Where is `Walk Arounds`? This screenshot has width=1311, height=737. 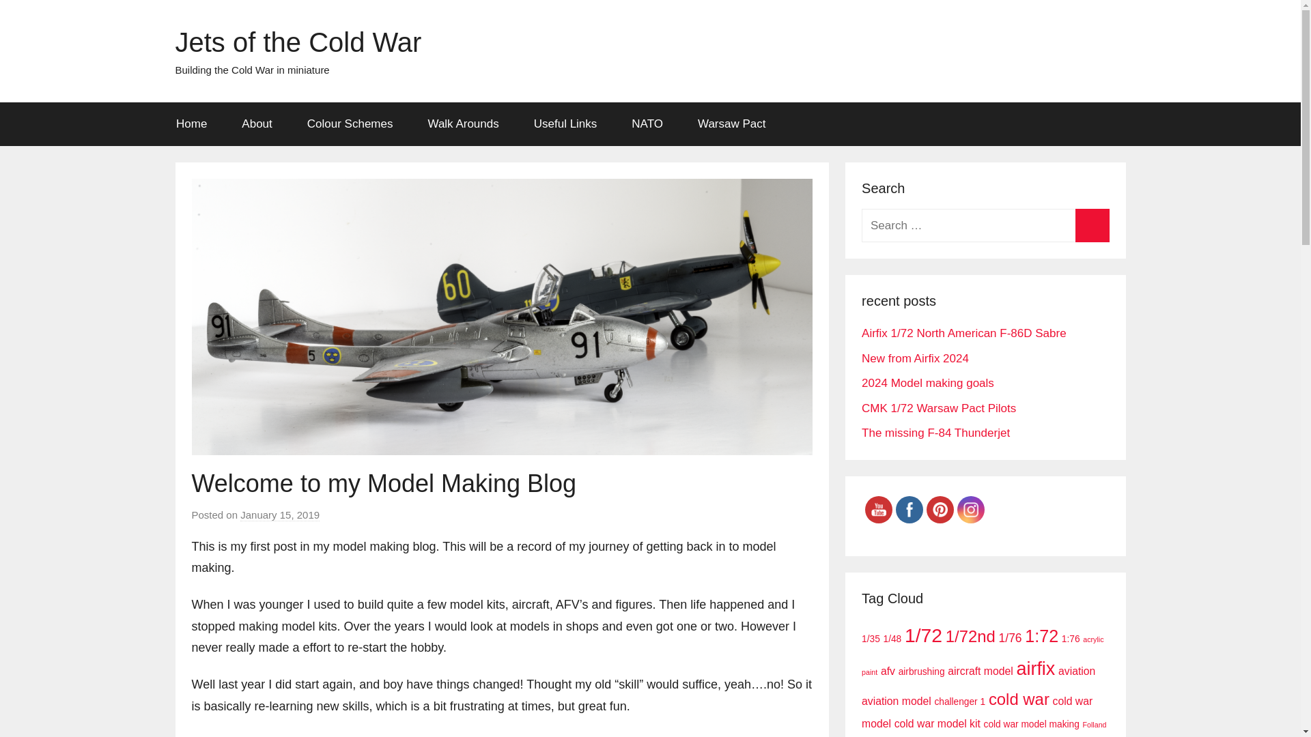
Walk Arounds is located at coordinates (463, 124).